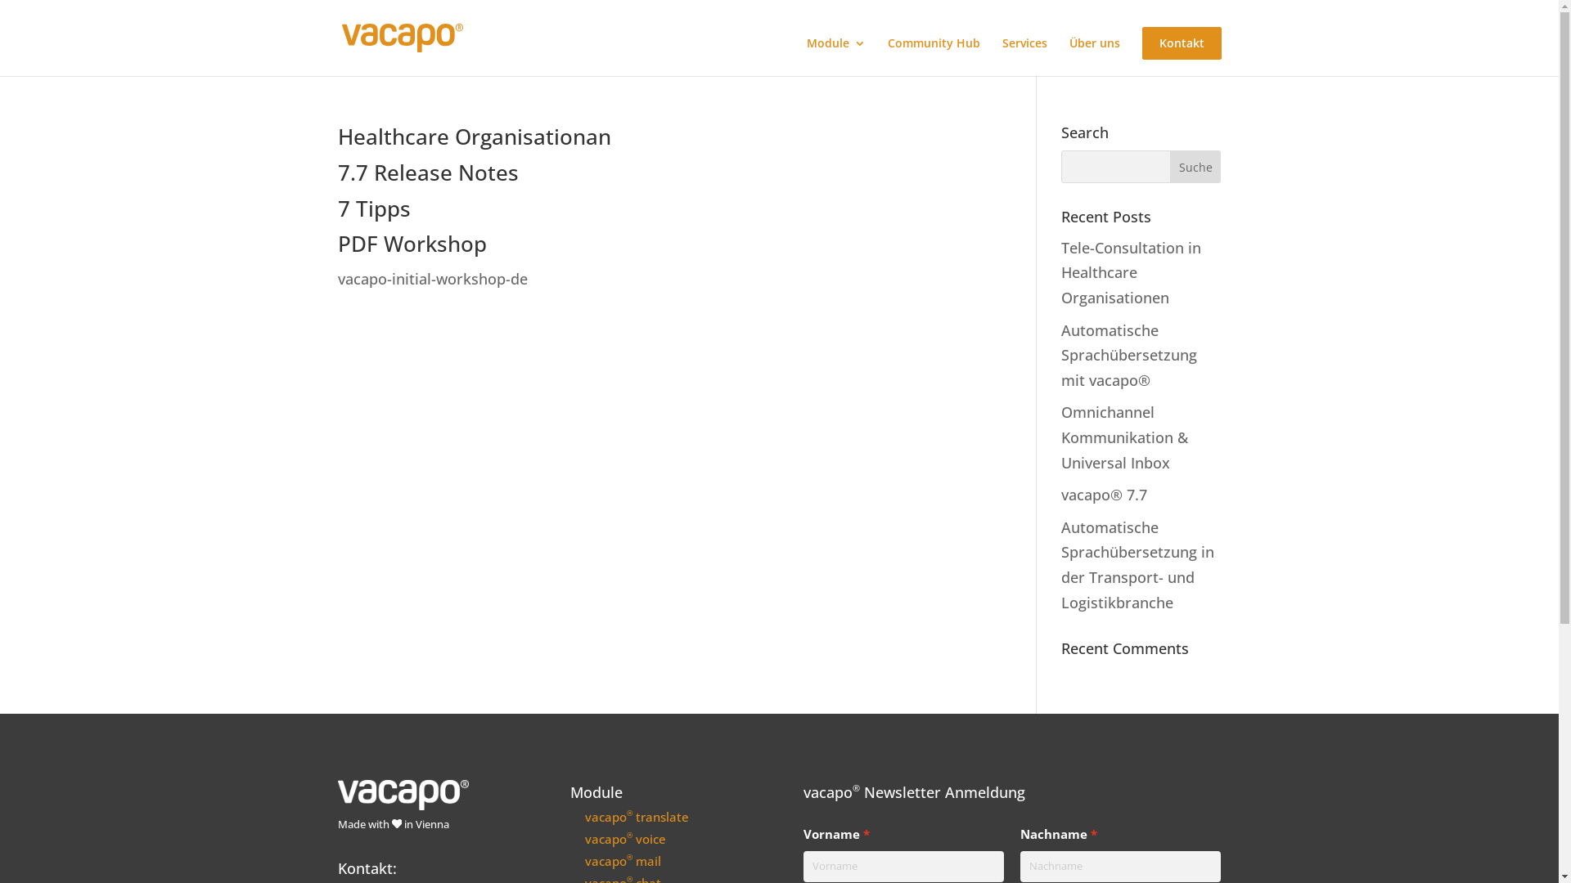 This screenshot has height=883, width=1571. I want to click on 7 Tipps, so click(373, 208).